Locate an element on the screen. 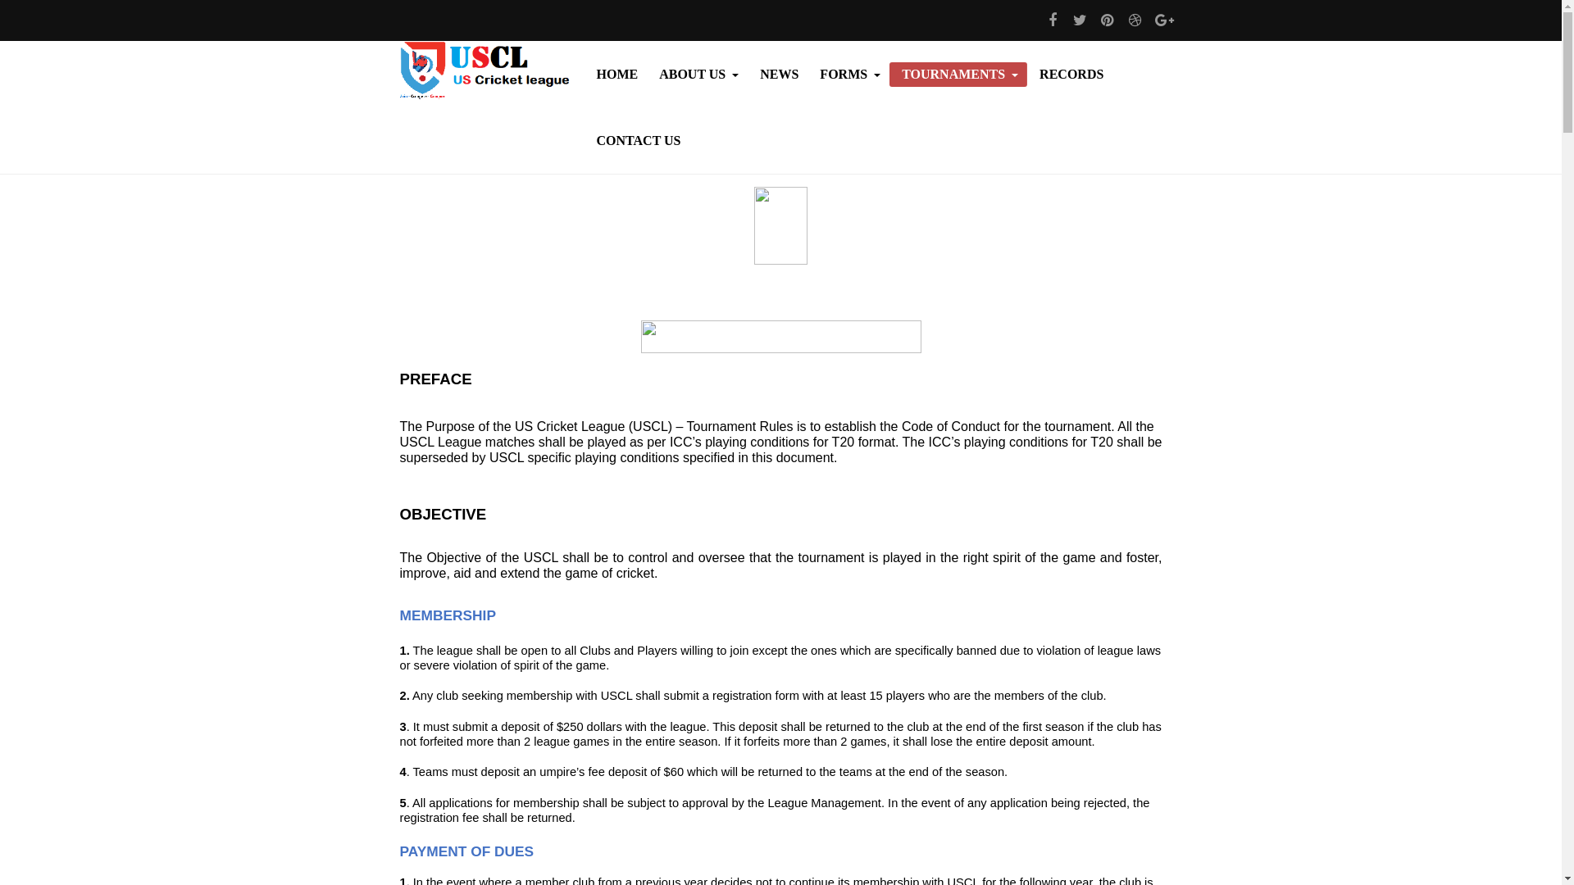 The width and height of the screenshot is (1574, 885). NEWS is located at coordinates (777, 74).